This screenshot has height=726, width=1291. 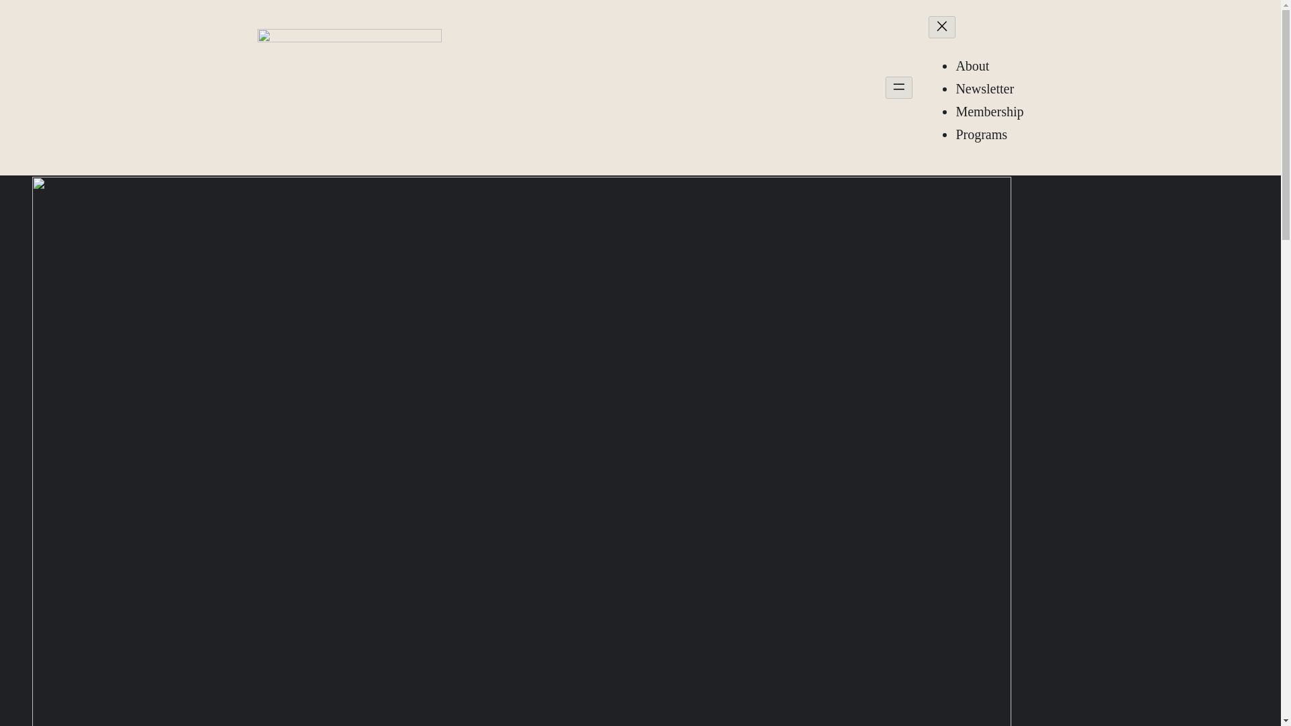 I want to click on Newsletter, so click(x=984, y=88).